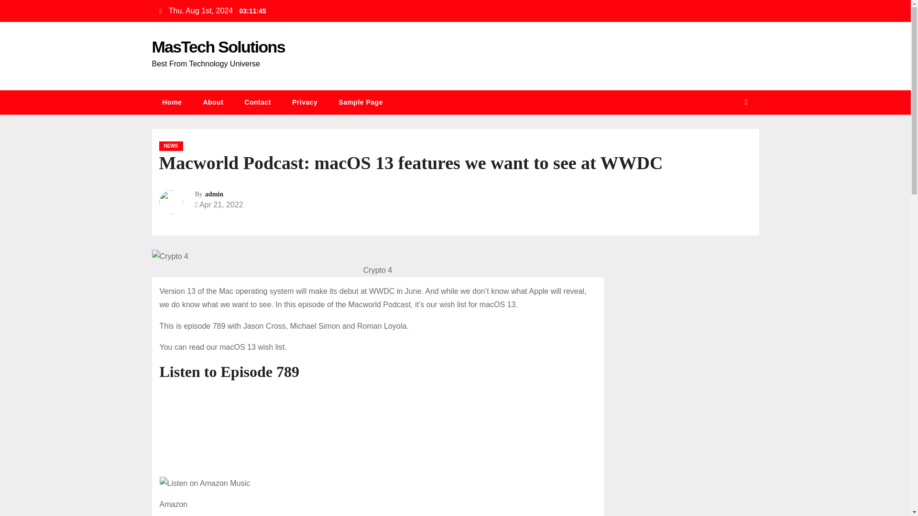 This screenshot has width=918, height=516. Describe the element at coordinates (214, 194) in the screenshot. I see `admin` at that location.